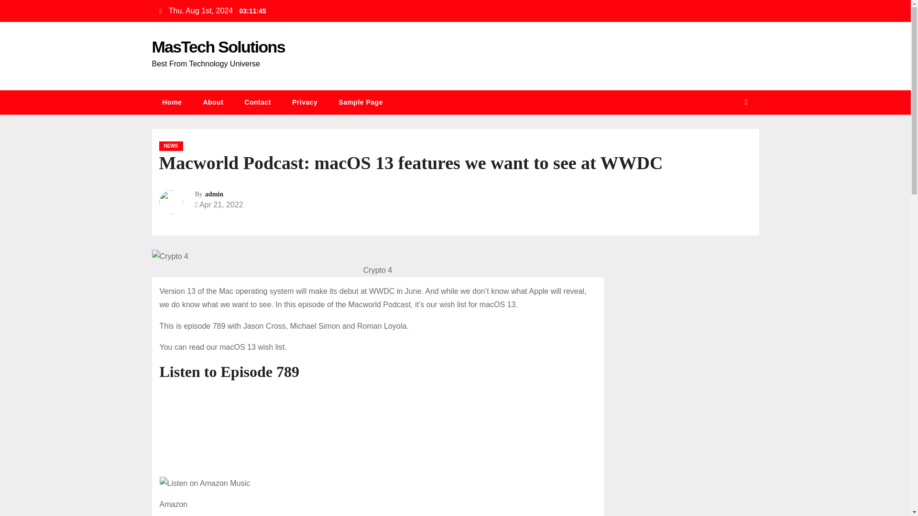 This screenshot has width=918, height=516. Describe the element at coordinates (214, 194) in the screenshot. I see `admin` at that location.